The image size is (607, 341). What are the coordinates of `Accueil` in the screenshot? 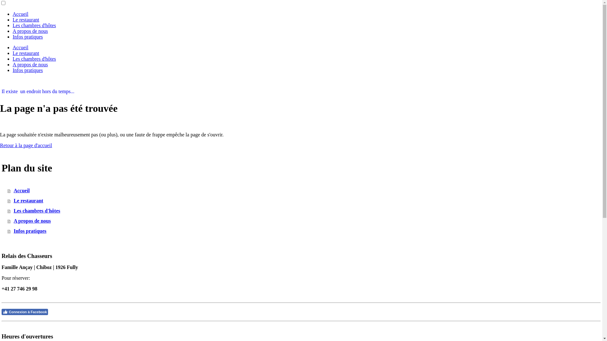 It's located at (305, 191).